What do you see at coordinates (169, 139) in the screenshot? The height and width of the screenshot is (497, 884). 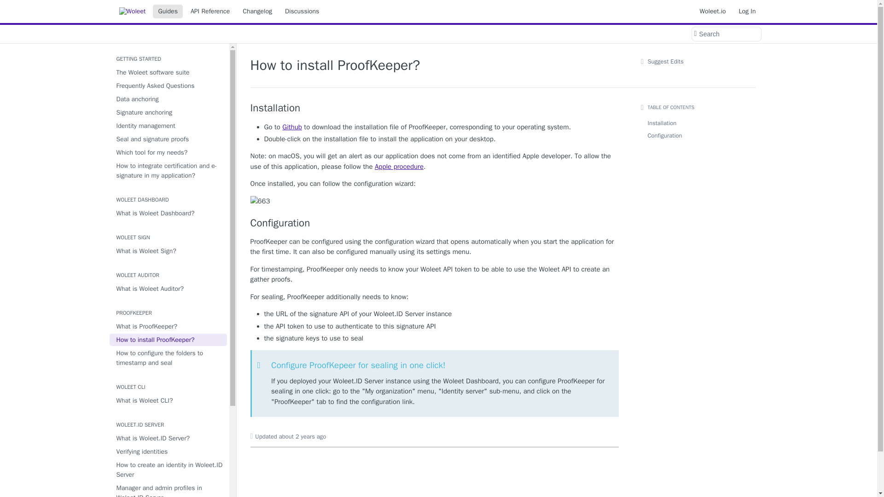 I see `Seal and signature proofs` at bounding box center [169, 139].